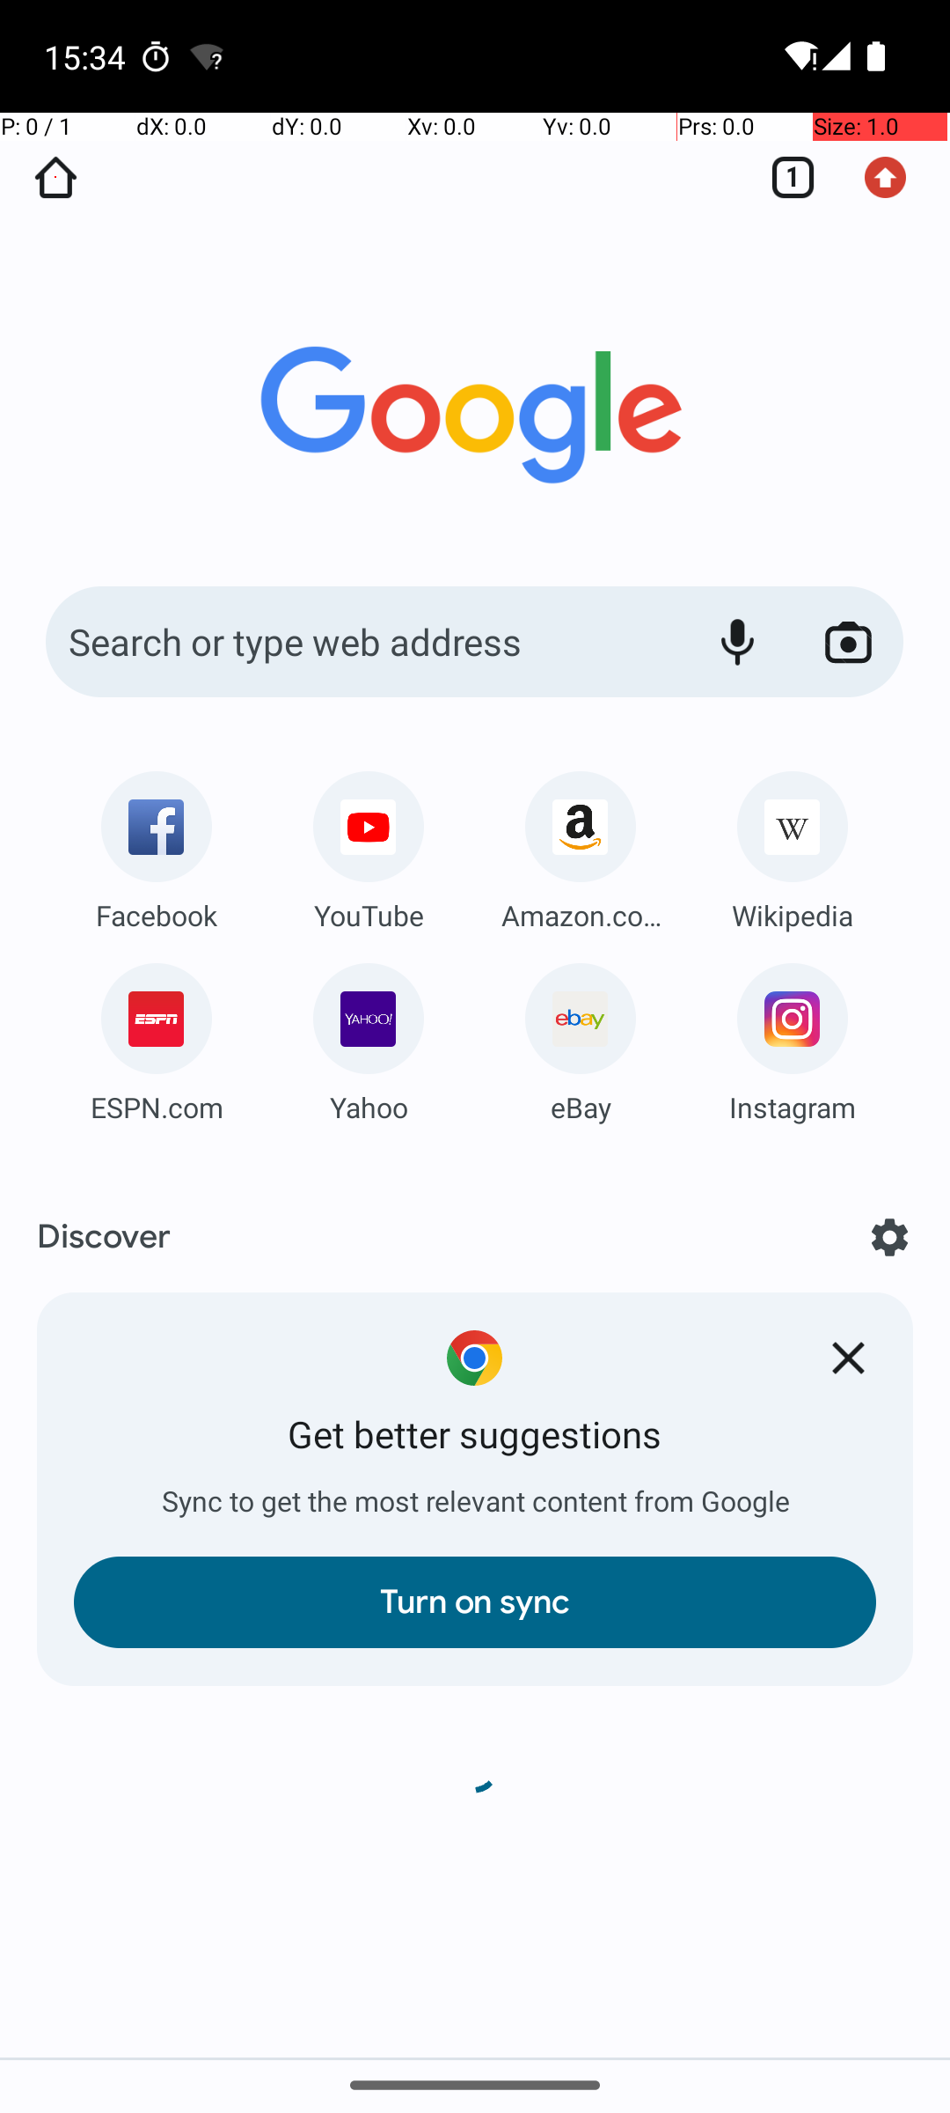 This screenshot has height=2113, width=950. Describe the element at coordinates (581, 1037) in the screenshot. I see `Navigate: eBay: m.ebay.com` at that location.